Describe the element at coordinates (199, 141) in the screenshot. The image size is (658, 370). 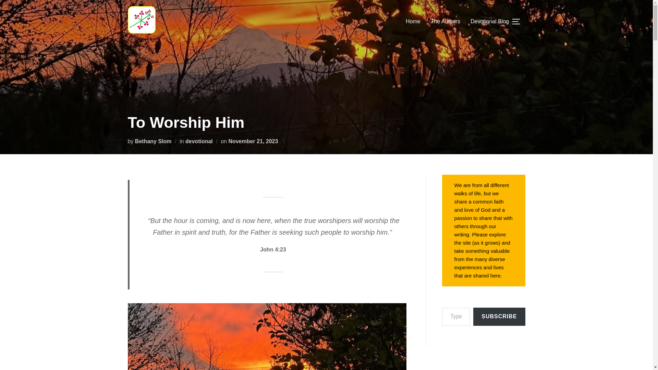
I see `devotional` at that location.